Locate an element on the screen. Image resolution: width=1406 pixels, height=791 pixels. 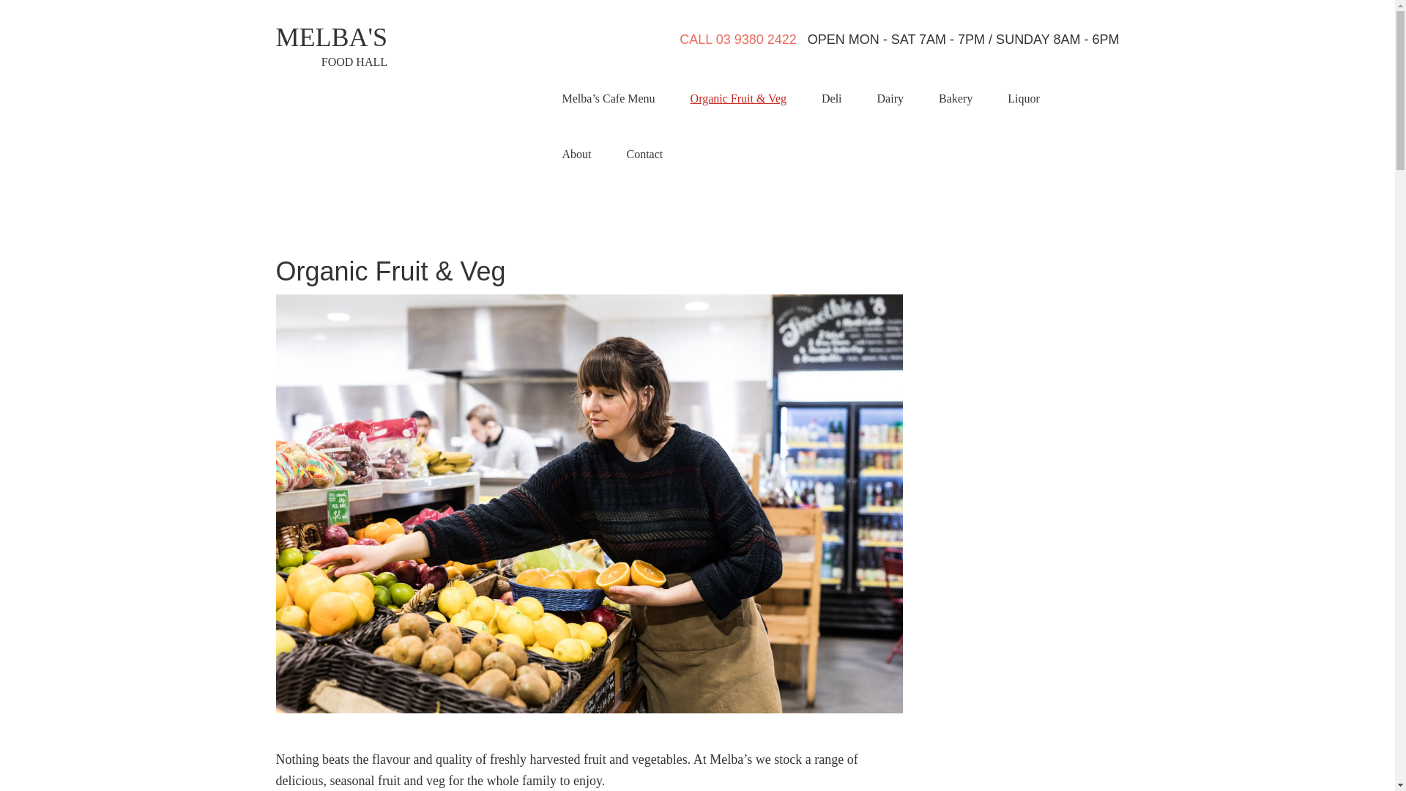
MELBA'S is located at coordinates (331, 37).